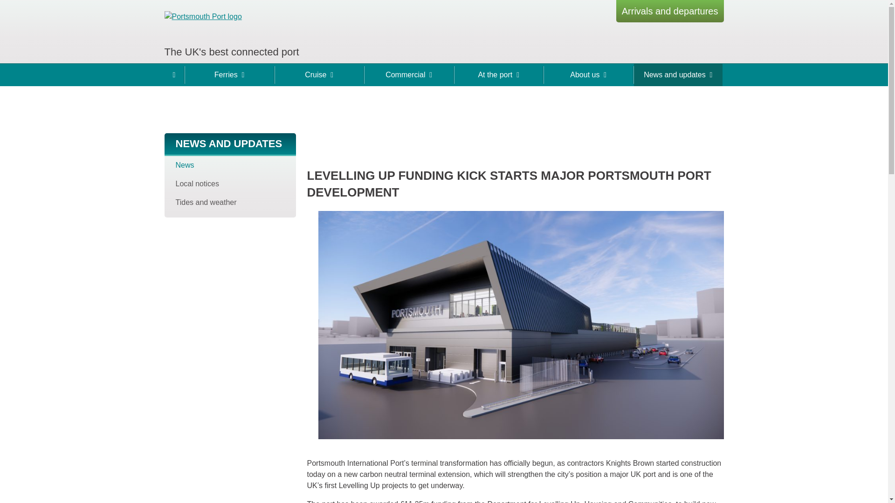  I want to click on About us , so click(588, 75).